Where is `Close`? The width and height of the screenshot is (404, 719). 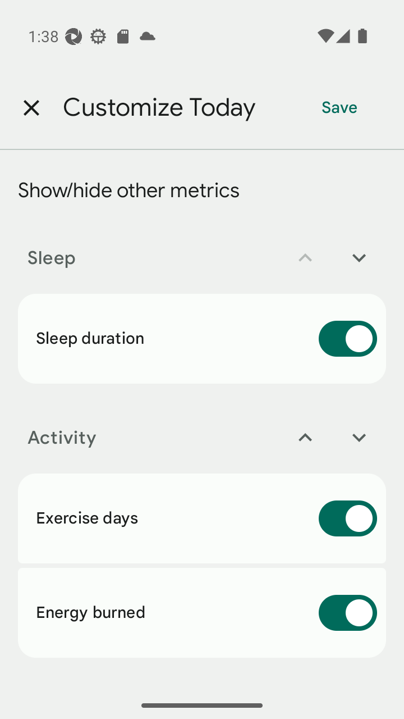
Close is located at coordinates (31, 108).